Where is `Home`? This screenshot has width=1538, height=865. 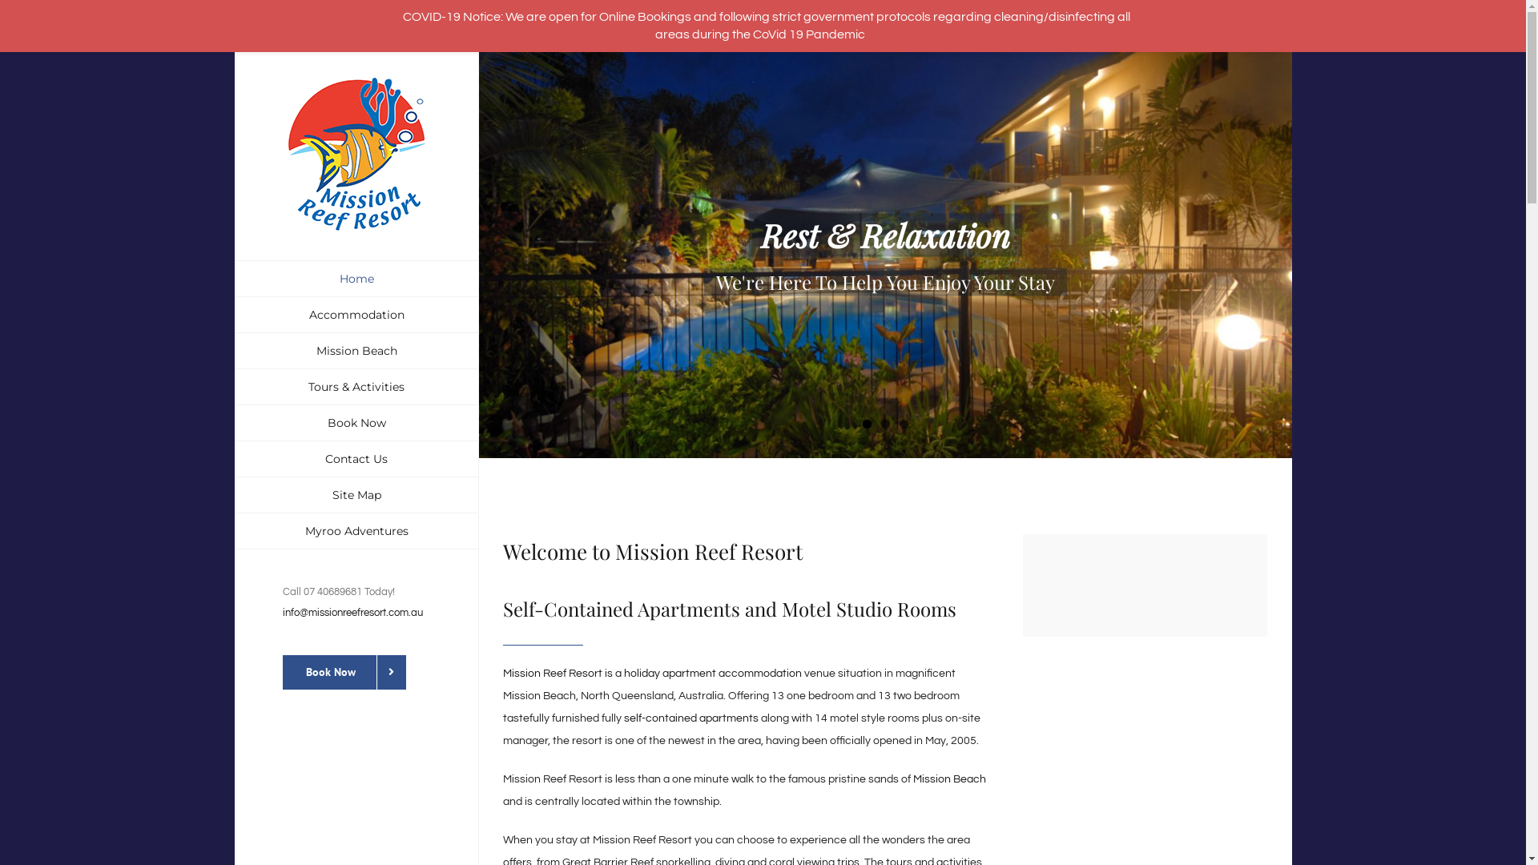
Home is located at coordinates (356, 279).